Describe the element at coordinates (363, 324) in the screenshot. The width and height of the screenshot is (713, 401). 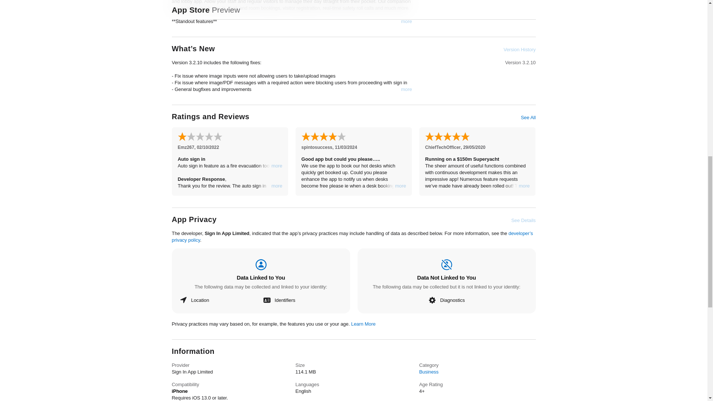
I see `Learn More` at that location.